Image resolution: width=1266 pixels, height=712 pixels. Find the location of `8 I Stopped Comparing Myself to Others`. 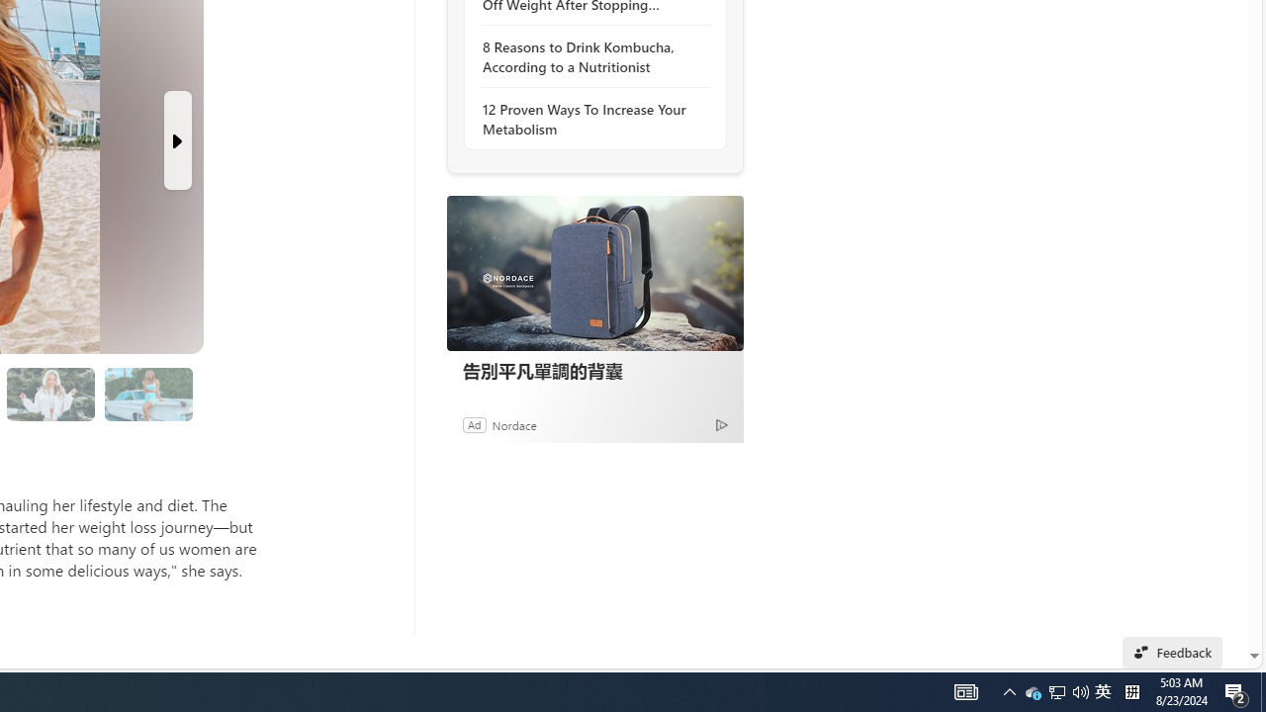

8 I Stopped Comparing Myself to Others is located at coordinates (147, 395).